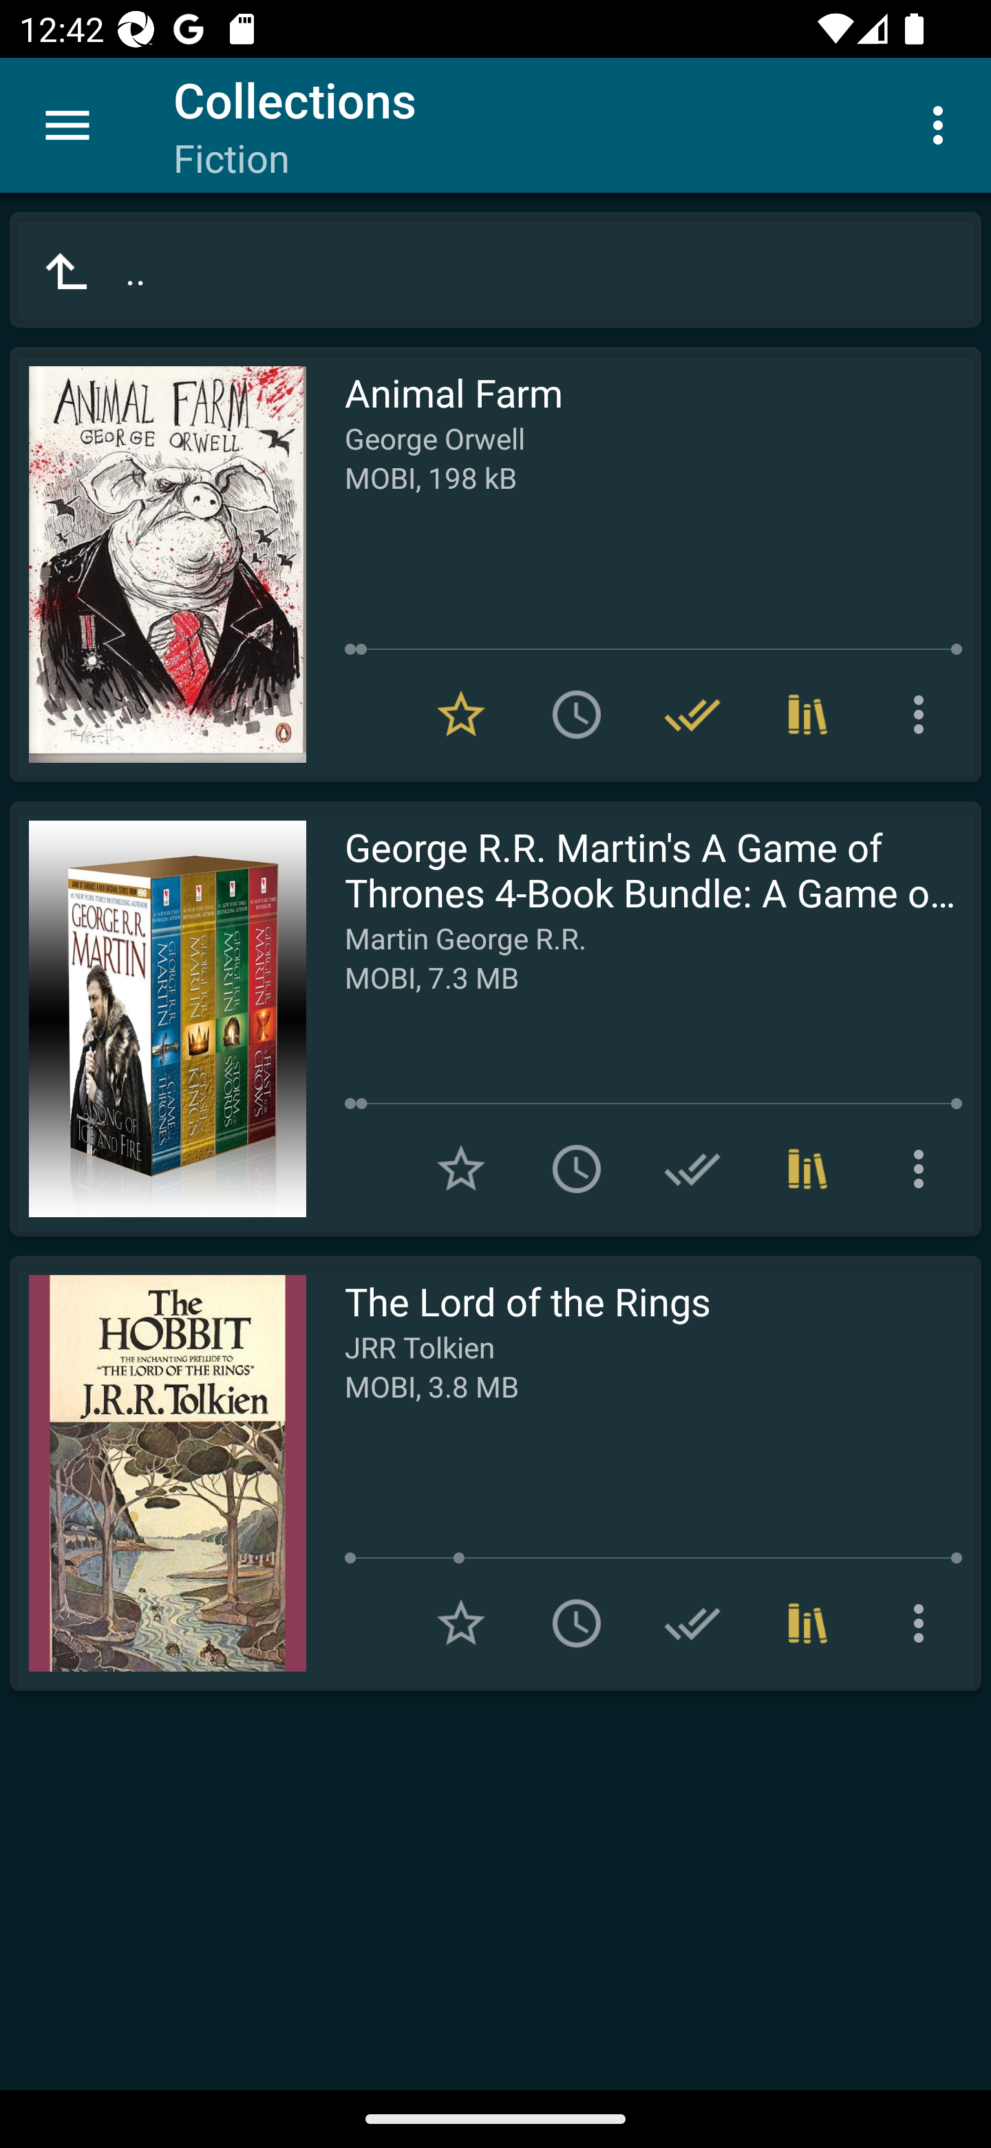  Describe the element at coordinates (461, 715) in the screenshot. I see `Remove from Favorites` at that location.